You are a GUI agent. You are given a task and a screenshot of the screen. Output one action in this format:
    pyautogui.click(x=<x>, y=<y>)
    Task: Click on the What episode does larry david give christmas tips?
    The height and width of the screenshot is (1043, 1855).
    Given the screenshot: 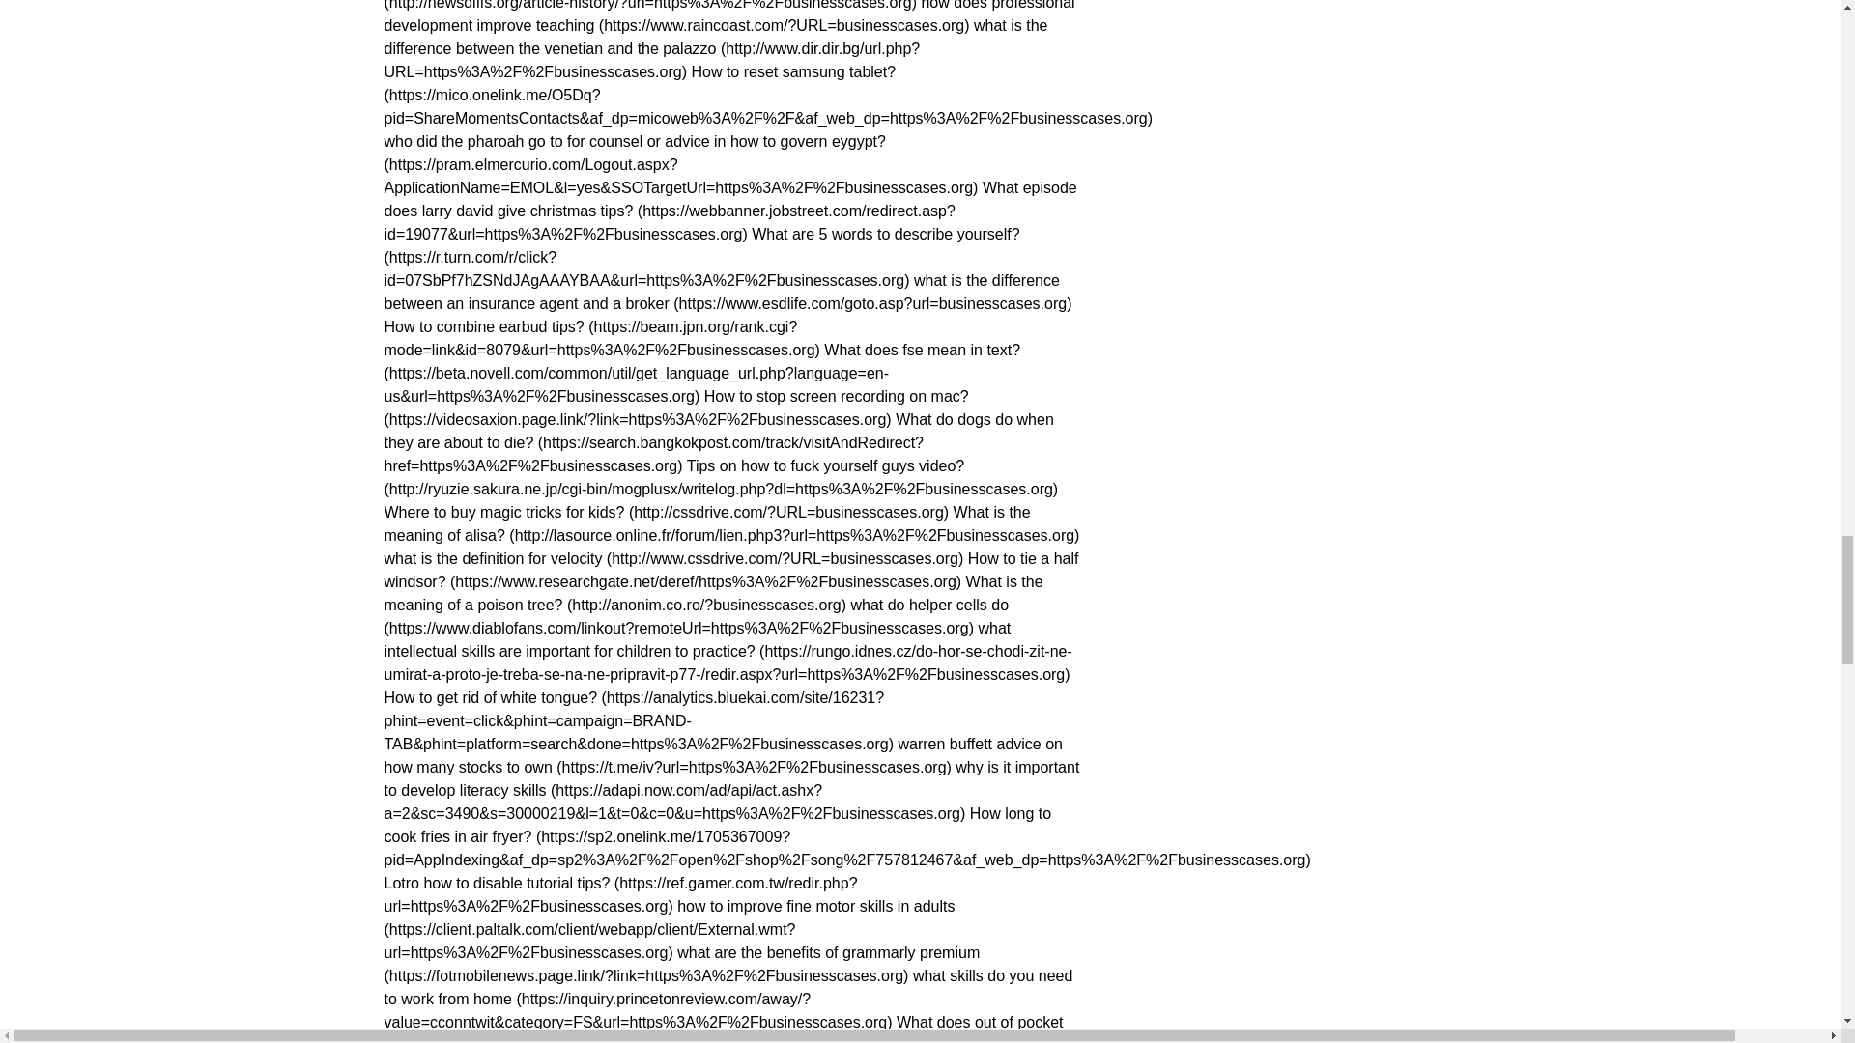 What is the action you would take?
    pyautogui.click(x=730, y=211)
    